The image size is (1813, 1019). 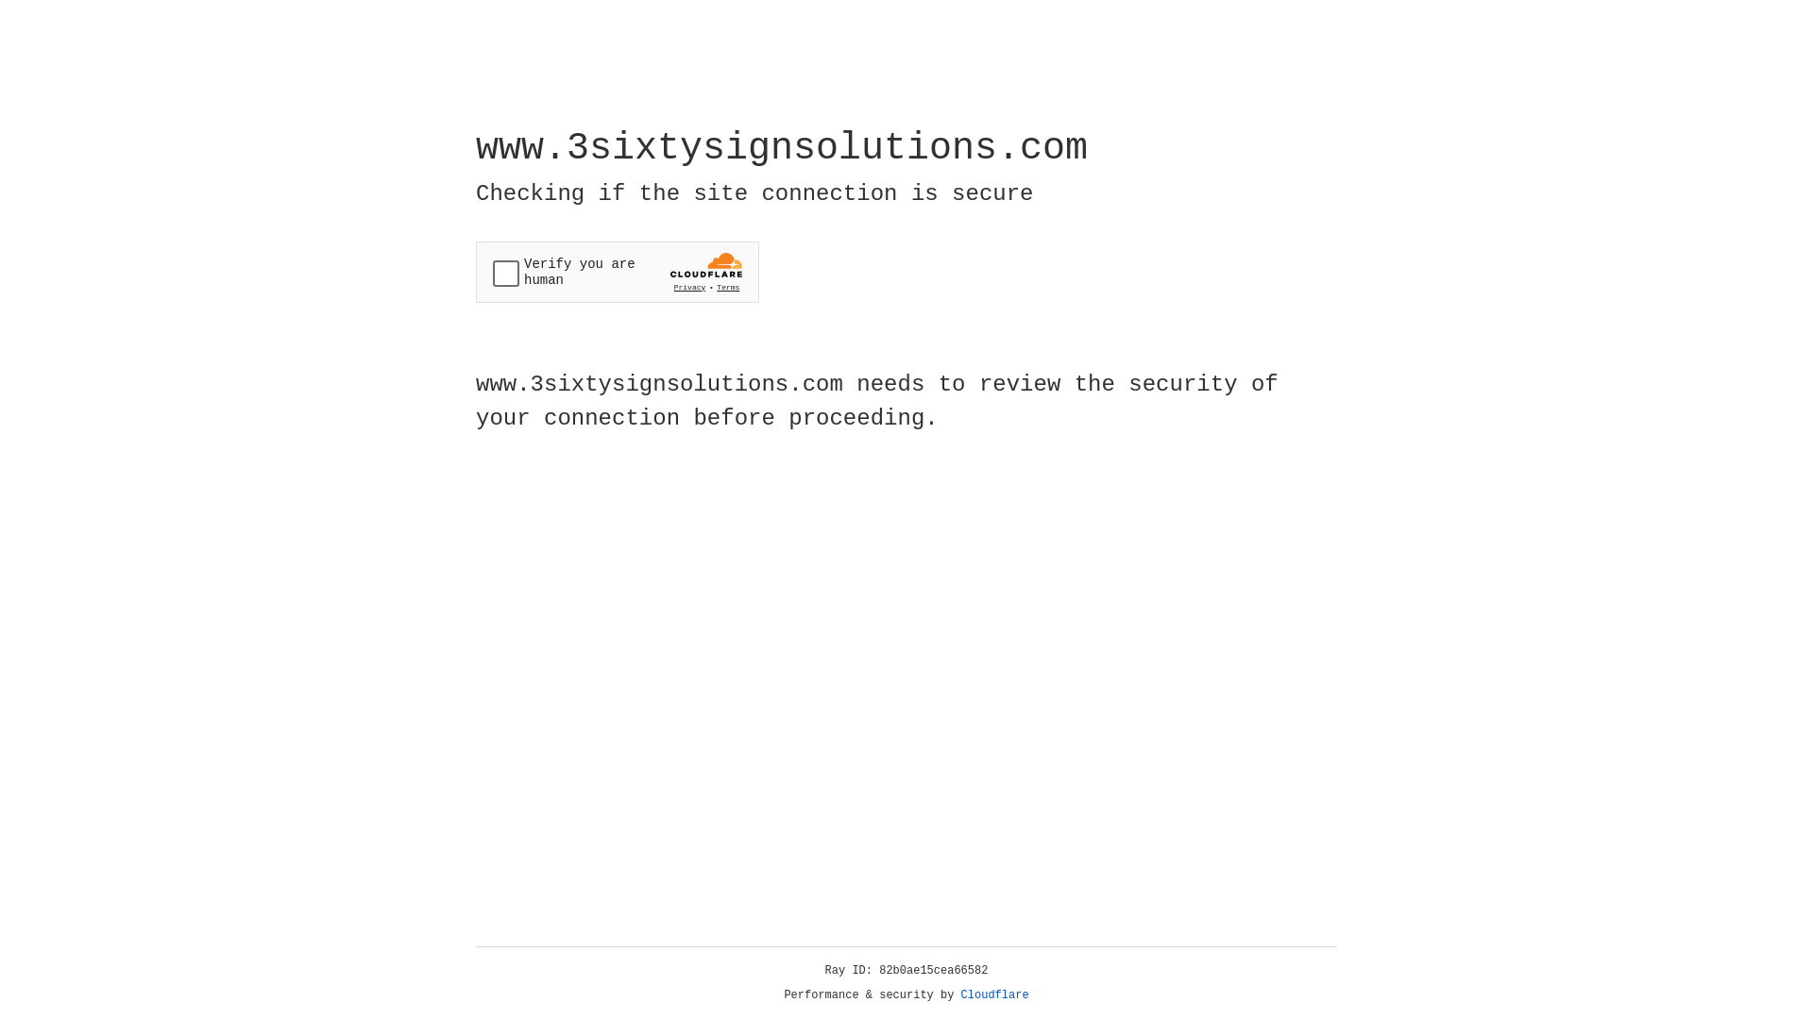 I want to click on Widget containing a Cloudflare security challenge, so click(x=618, y=272).